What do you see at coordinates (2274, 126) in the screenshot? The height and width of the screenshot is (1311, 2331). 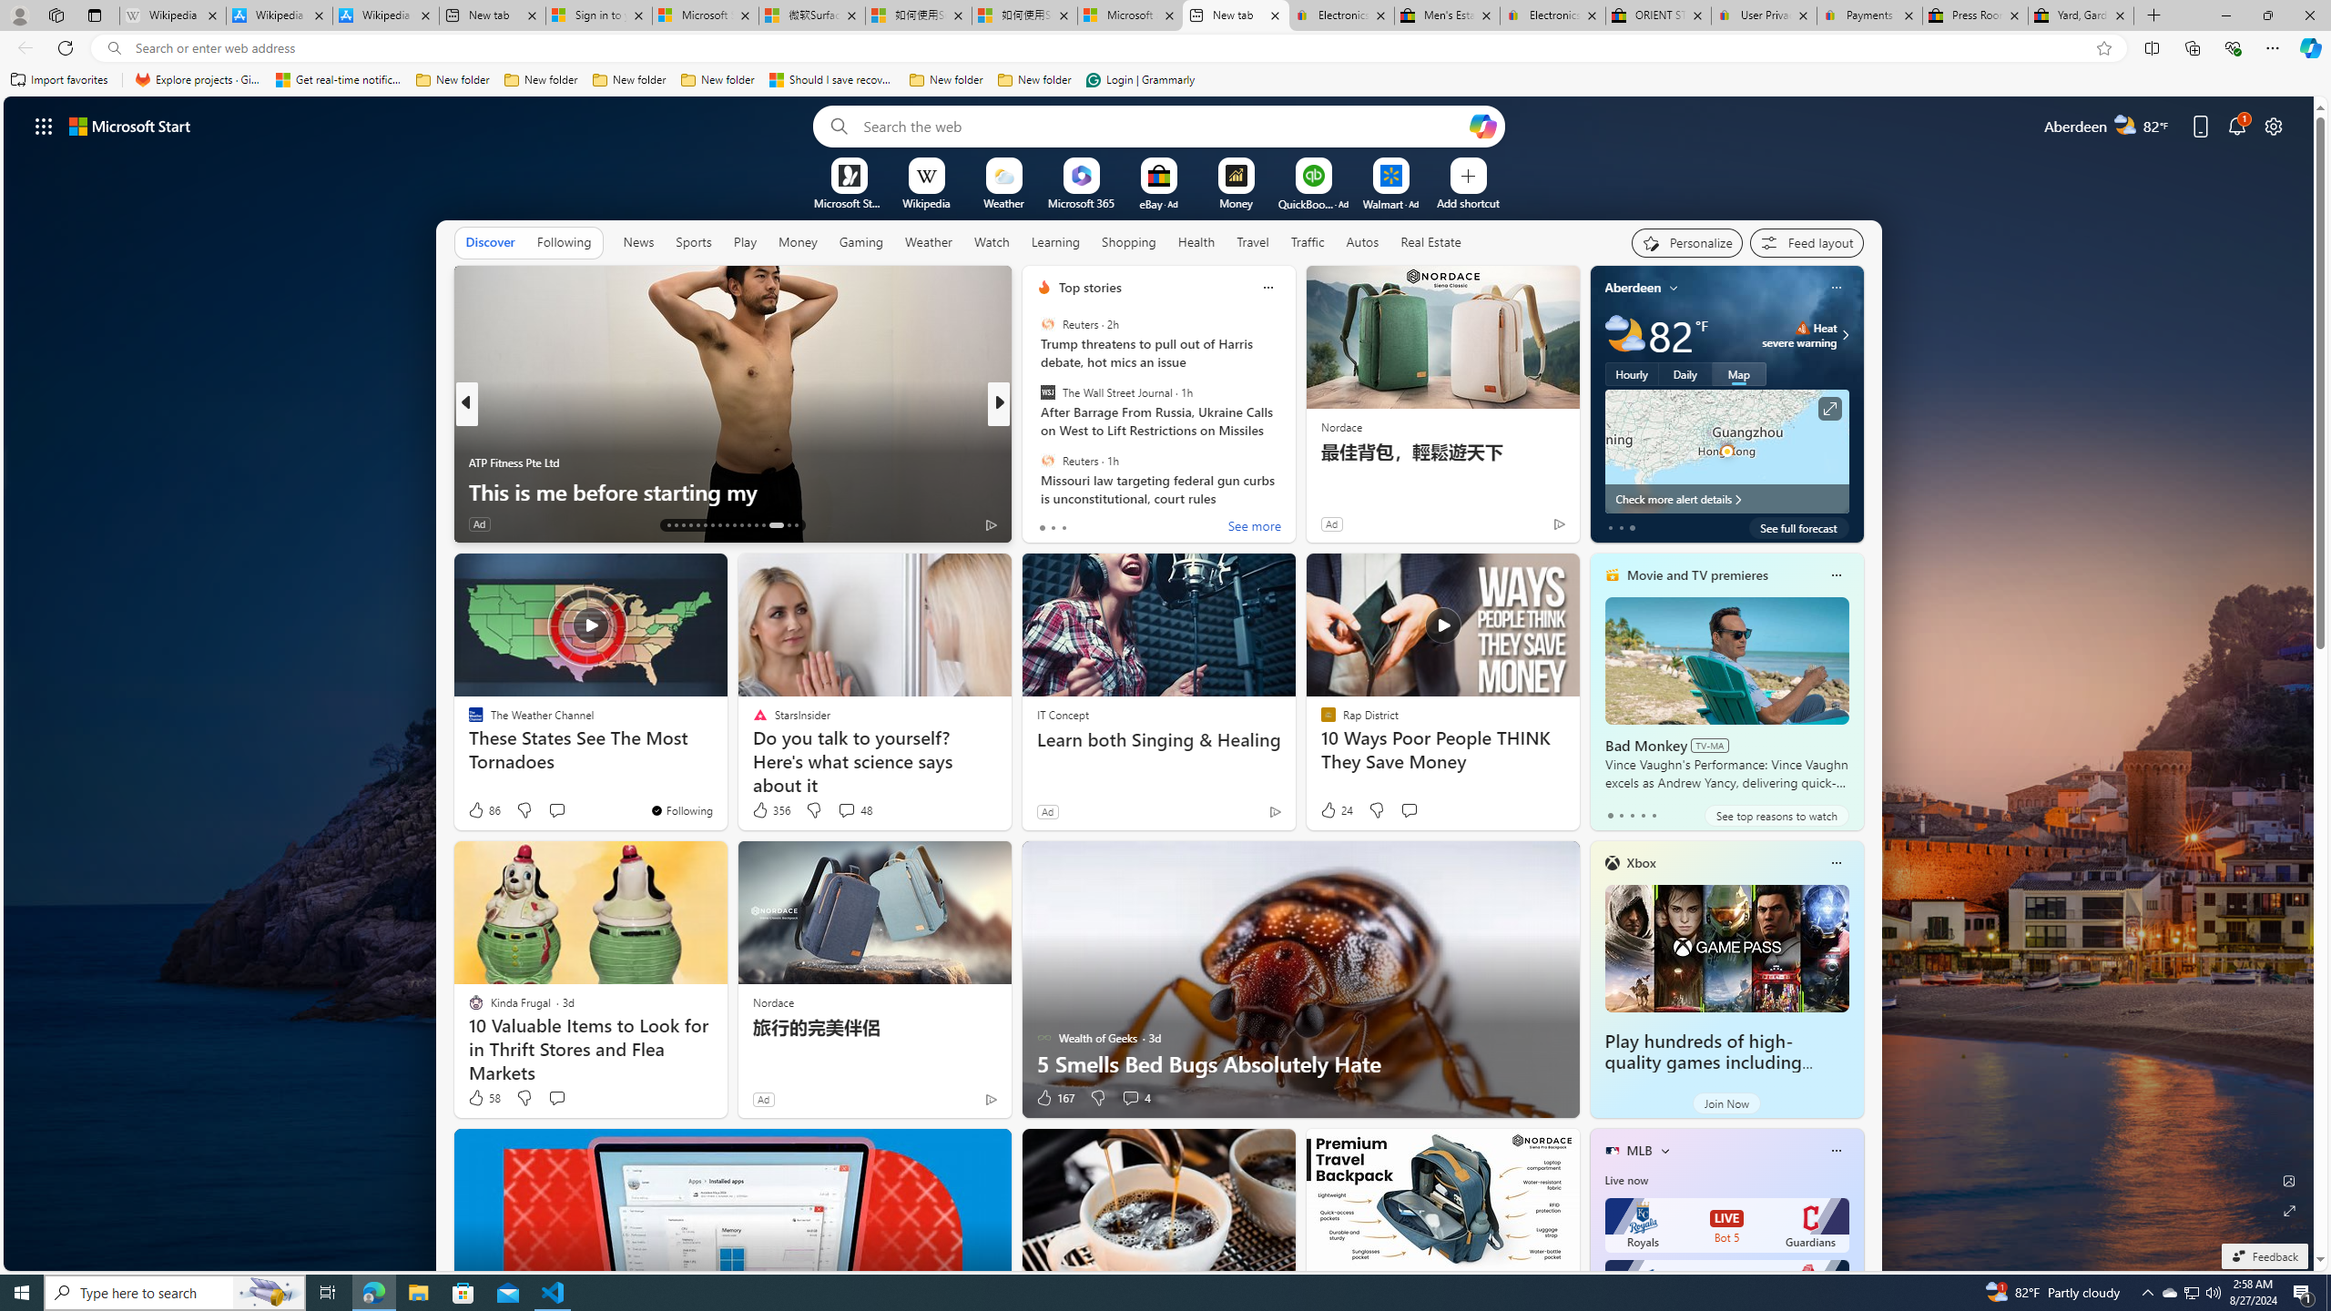 I see `Page settings` at bounding box center [2274, 126].